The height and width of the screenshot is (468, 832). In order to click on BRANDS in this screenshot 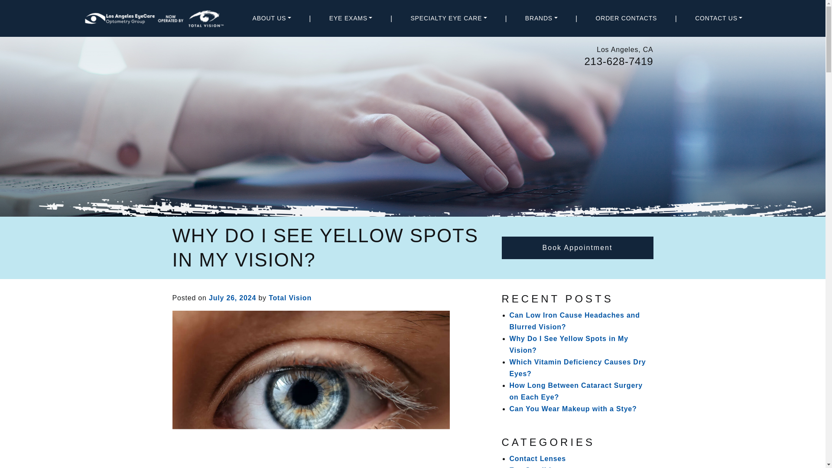, I will do `click(541, 18)`.